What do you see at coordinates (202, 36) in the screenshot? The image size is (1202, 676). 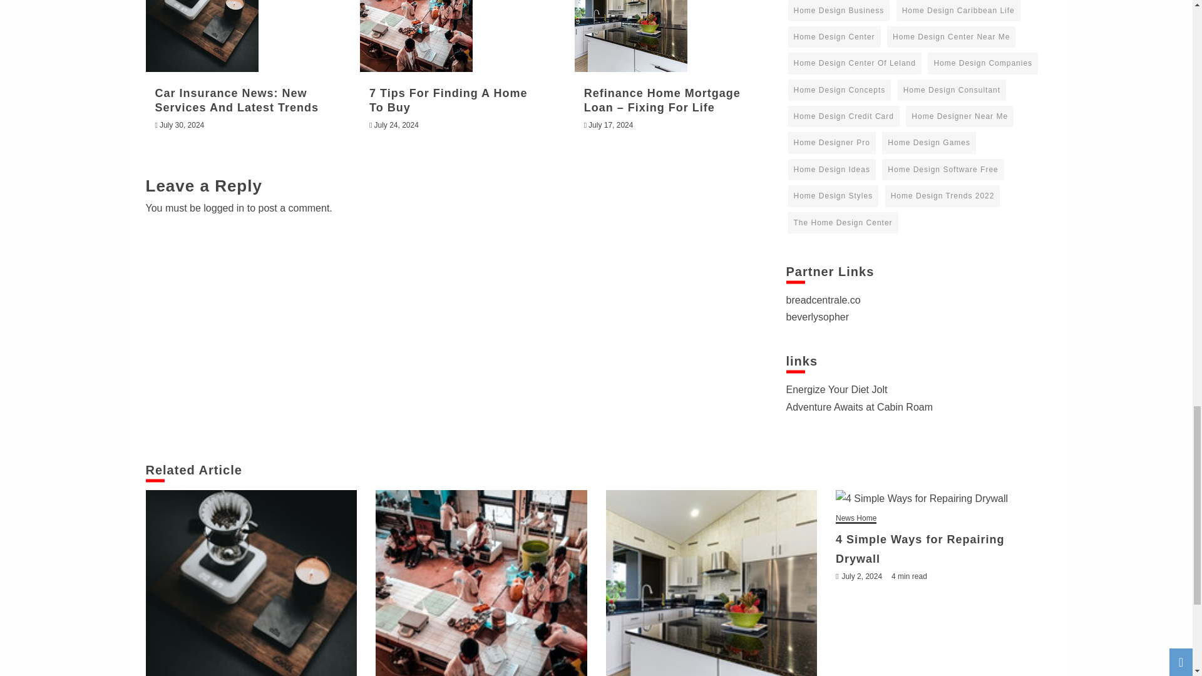 I see `Car Insurance News: New Services And Latest Trends` at bounding box center [202, 36].